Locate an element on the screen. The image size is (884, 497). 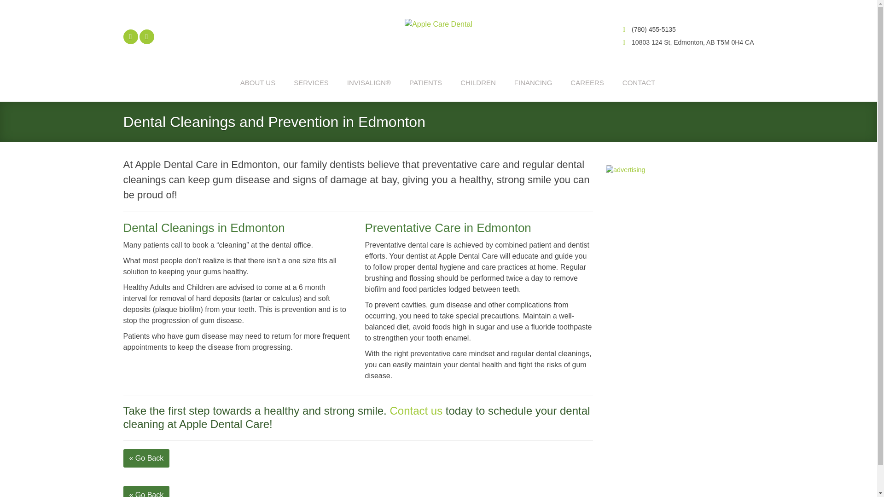
FINANCING is located at coordinates (533, 82).